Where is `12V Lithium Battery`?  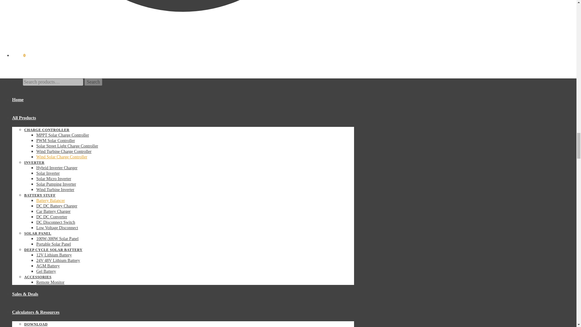
12V Lithium Battery is located at coordinates (54, 255).